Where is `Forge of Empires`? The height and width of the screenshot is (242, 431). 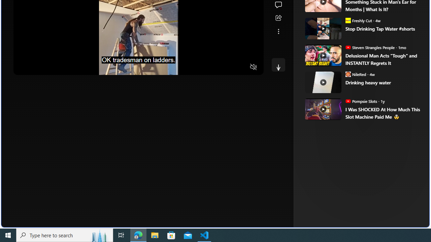 Forge of Empires is located at coordinates (345, 114).